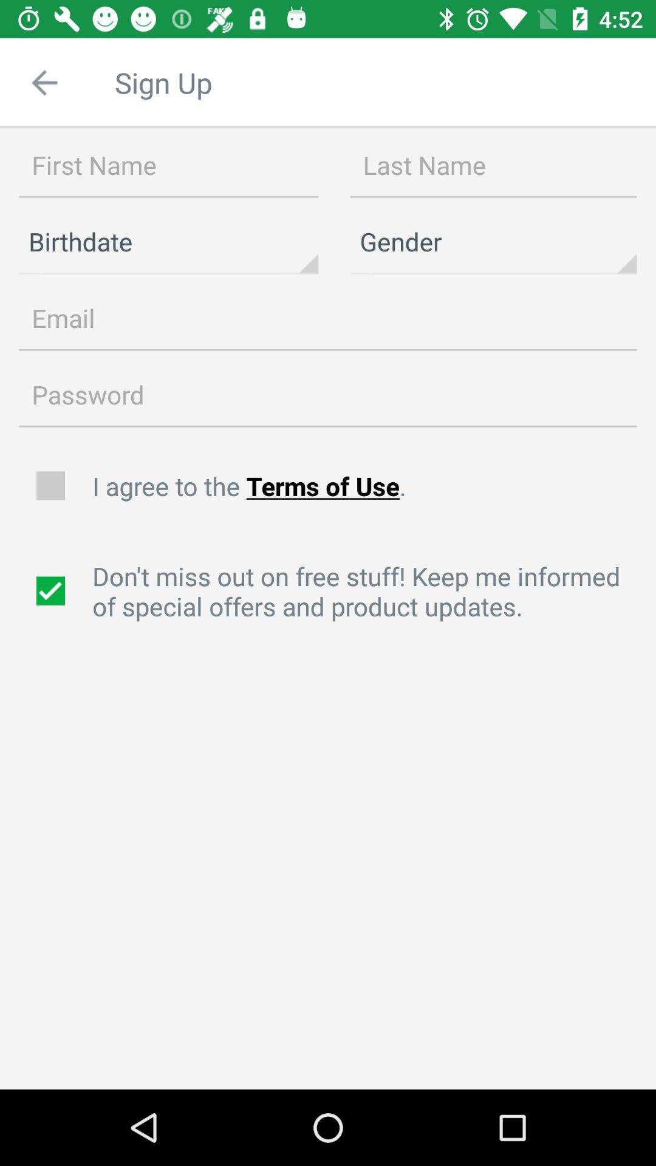  I want to click on select item to the left of don t miss icon, so click(52, 591).